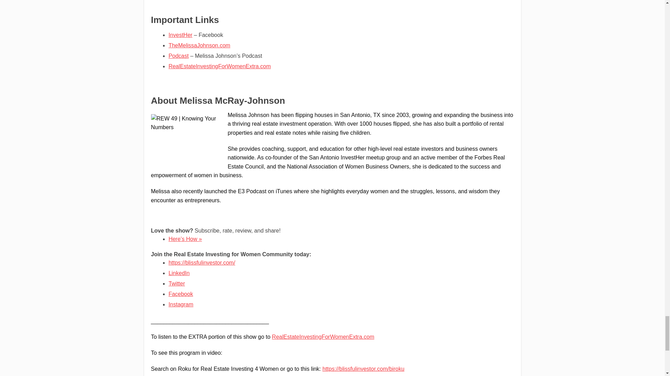 This screenshot has height=376, width=670. I want to click on Twitter, so click(177, 283).